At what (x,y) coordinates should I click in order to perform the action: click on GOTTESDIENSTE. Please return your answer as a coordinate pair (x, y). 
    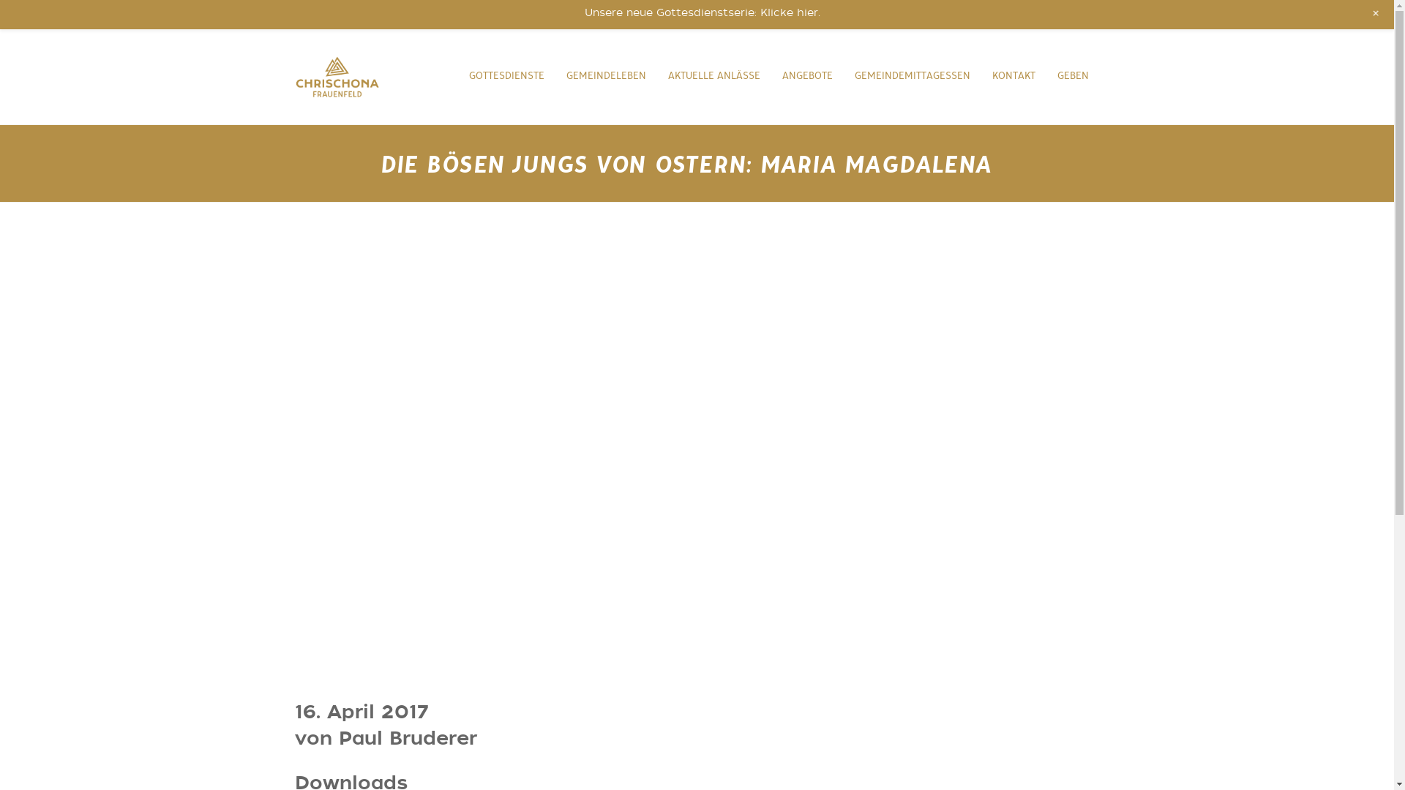
    Looking at the image, I should click on (506, 77).